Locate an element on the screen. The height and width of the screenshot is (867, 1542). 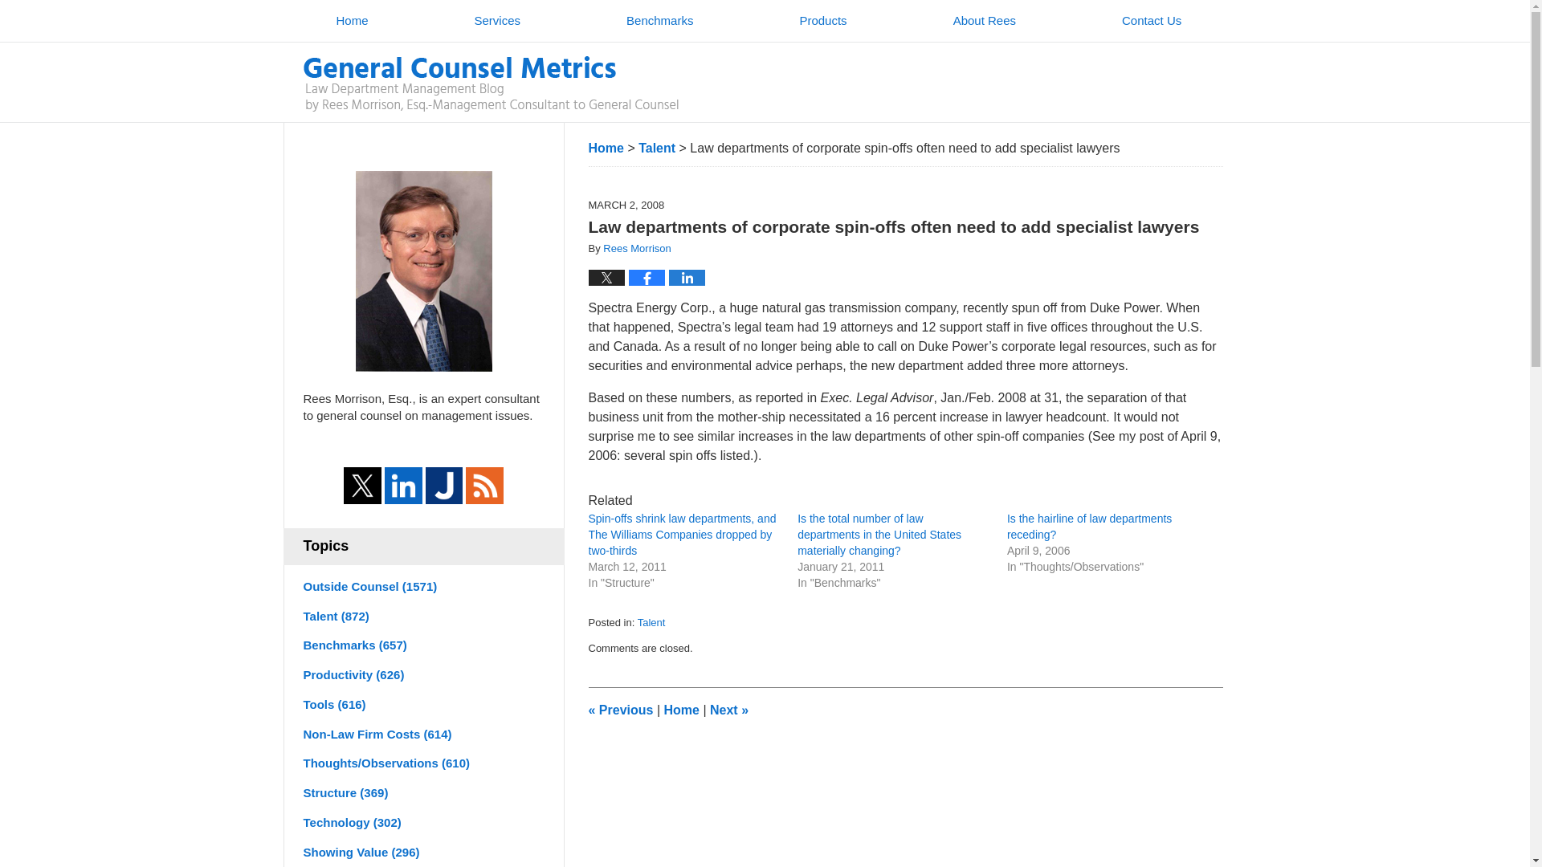
LinkedIn is located at coordinates (403, 486).